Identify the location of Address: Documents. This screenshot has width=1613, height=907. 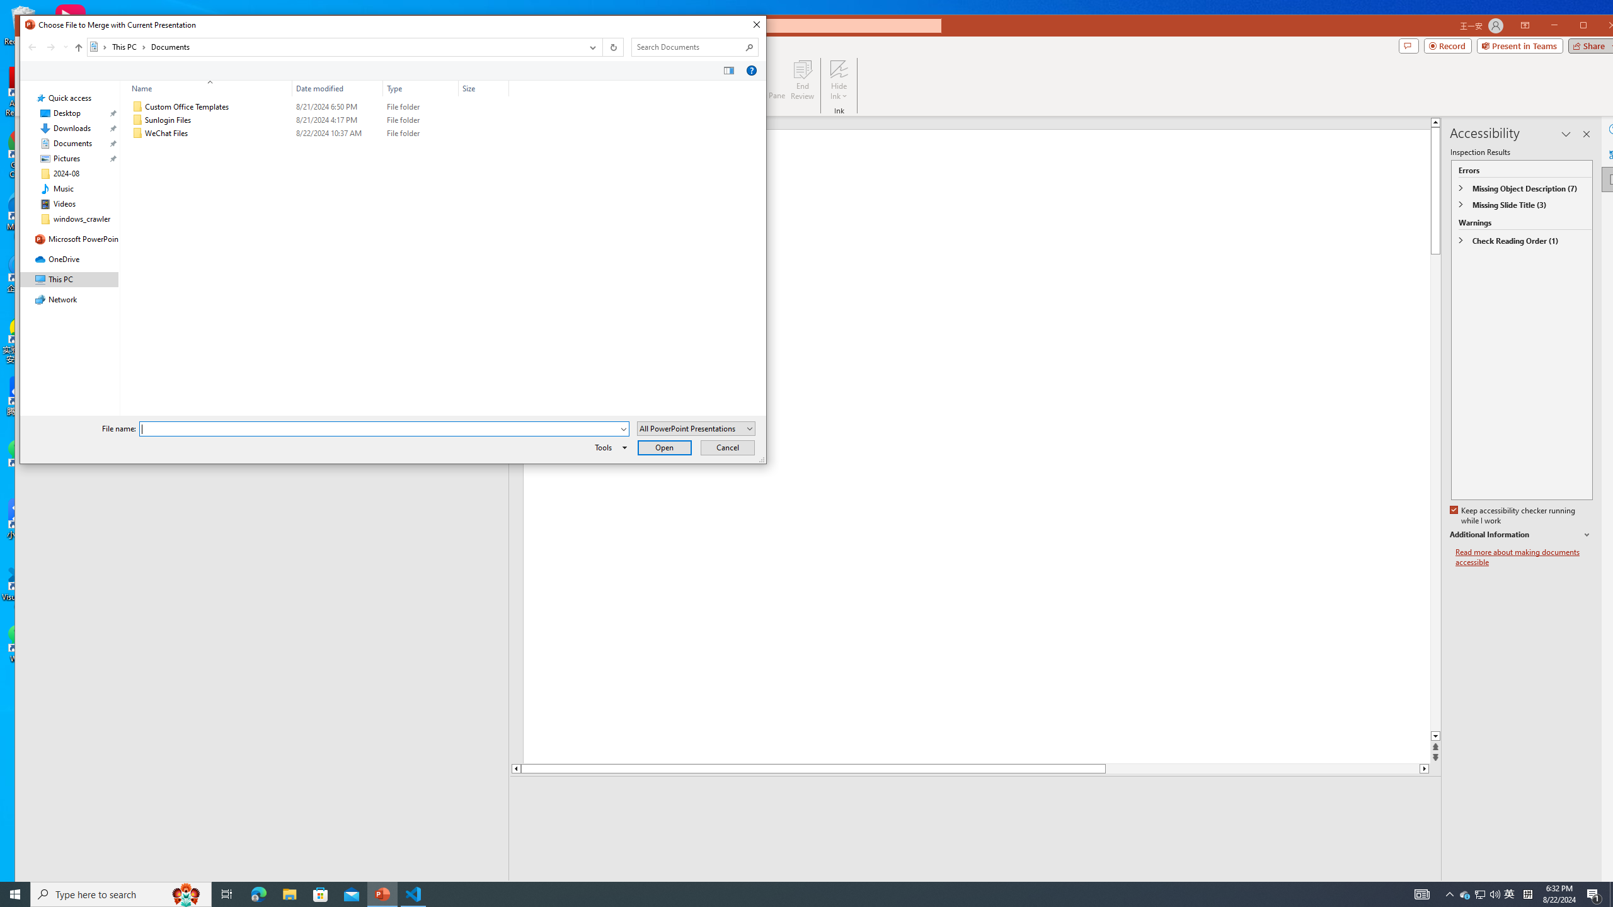
(335, 47).